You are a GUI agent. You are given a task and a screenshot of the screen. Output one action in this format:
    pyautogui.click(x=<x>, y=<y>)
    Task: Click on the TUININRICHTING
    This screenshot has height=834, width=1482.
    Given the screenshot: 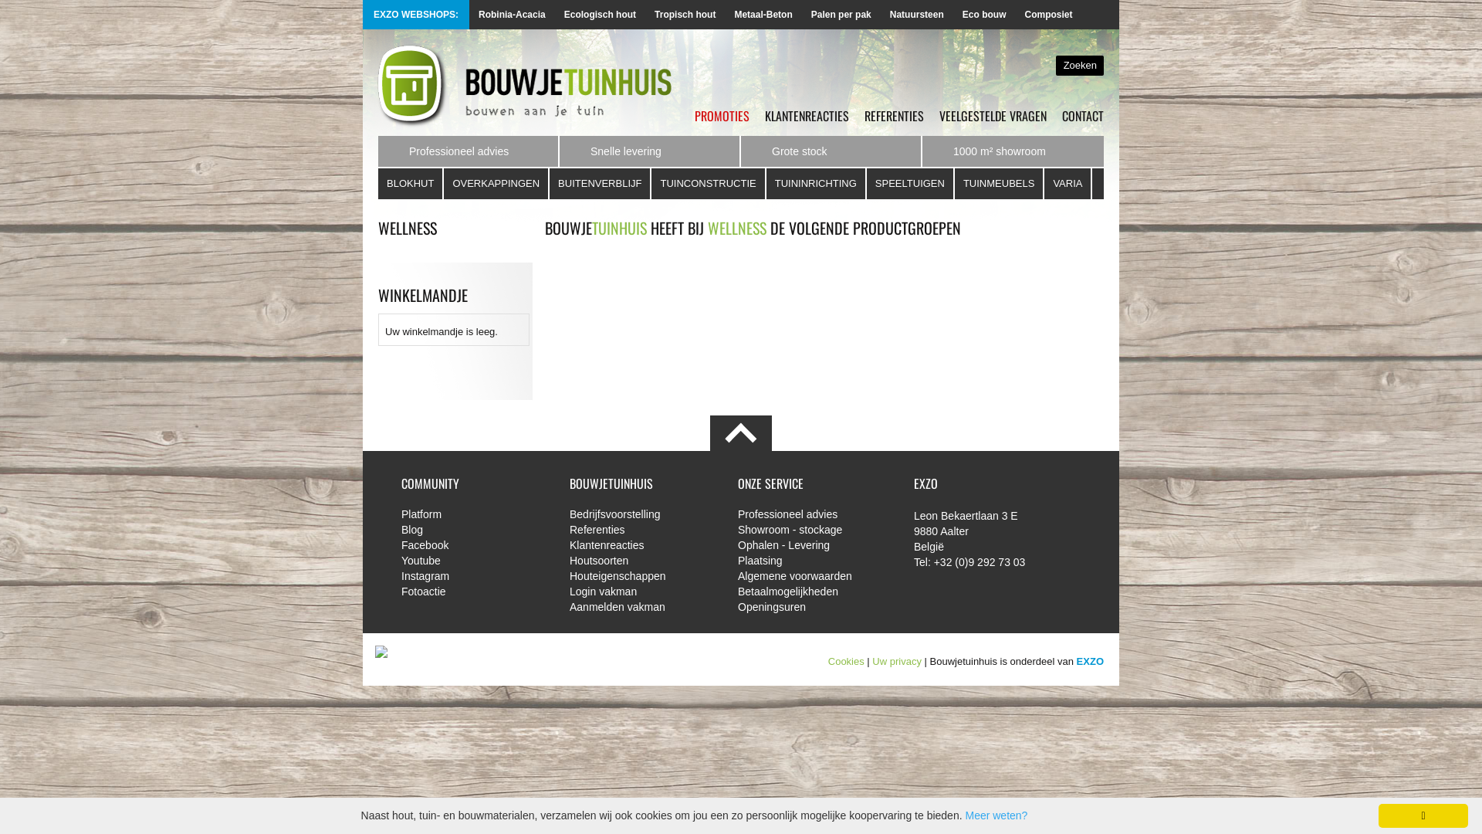 What is the action you would take?
    pyautogui.click(x=817, y=184)
    